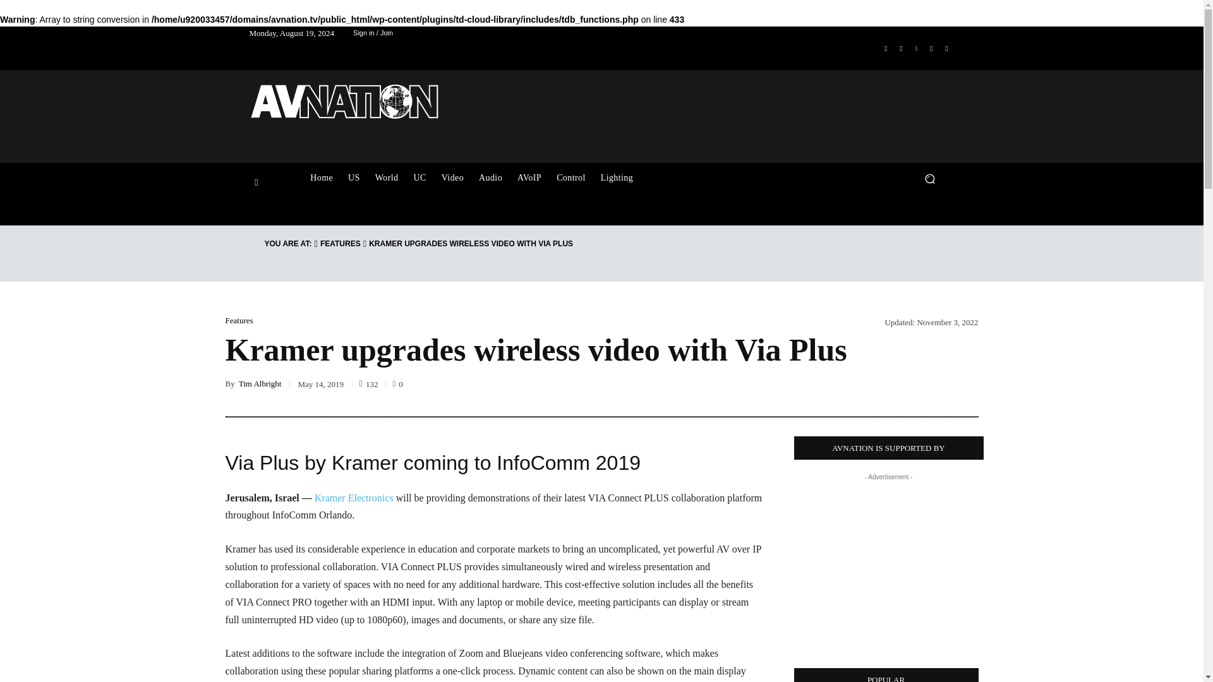  What do you see at coordinates (946, 47) in the screenshot?
I see `Youtube` at bounding box center [946, 47].